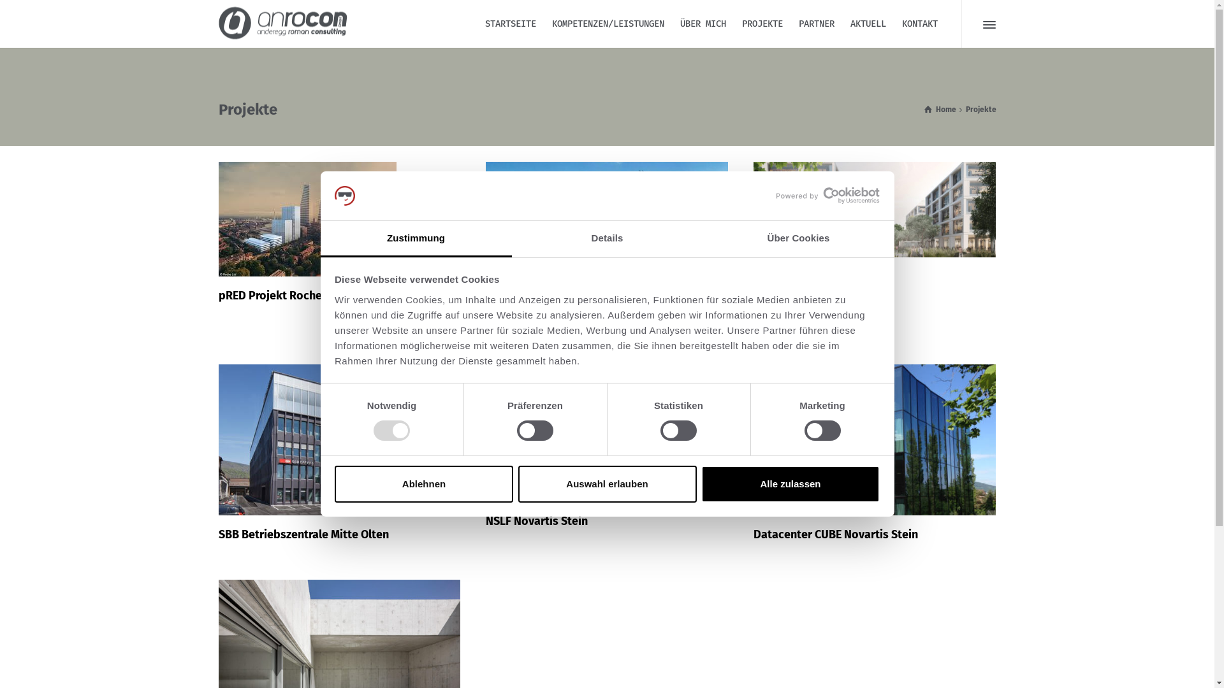 This screenshot has width=1224, height=688. I want to click on PARTNER, so click(816, 24).